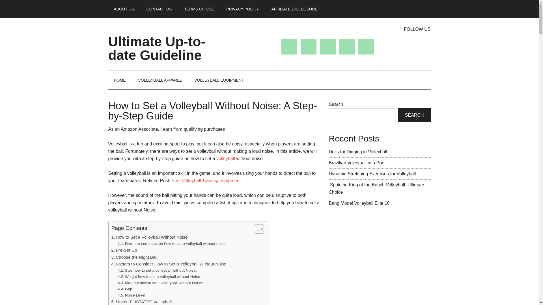 The height and width of the screenshot is (305, 543). Describe the element at coordinates (124, 250) in the screenshot. I see `Pre-Set Up` at that location.